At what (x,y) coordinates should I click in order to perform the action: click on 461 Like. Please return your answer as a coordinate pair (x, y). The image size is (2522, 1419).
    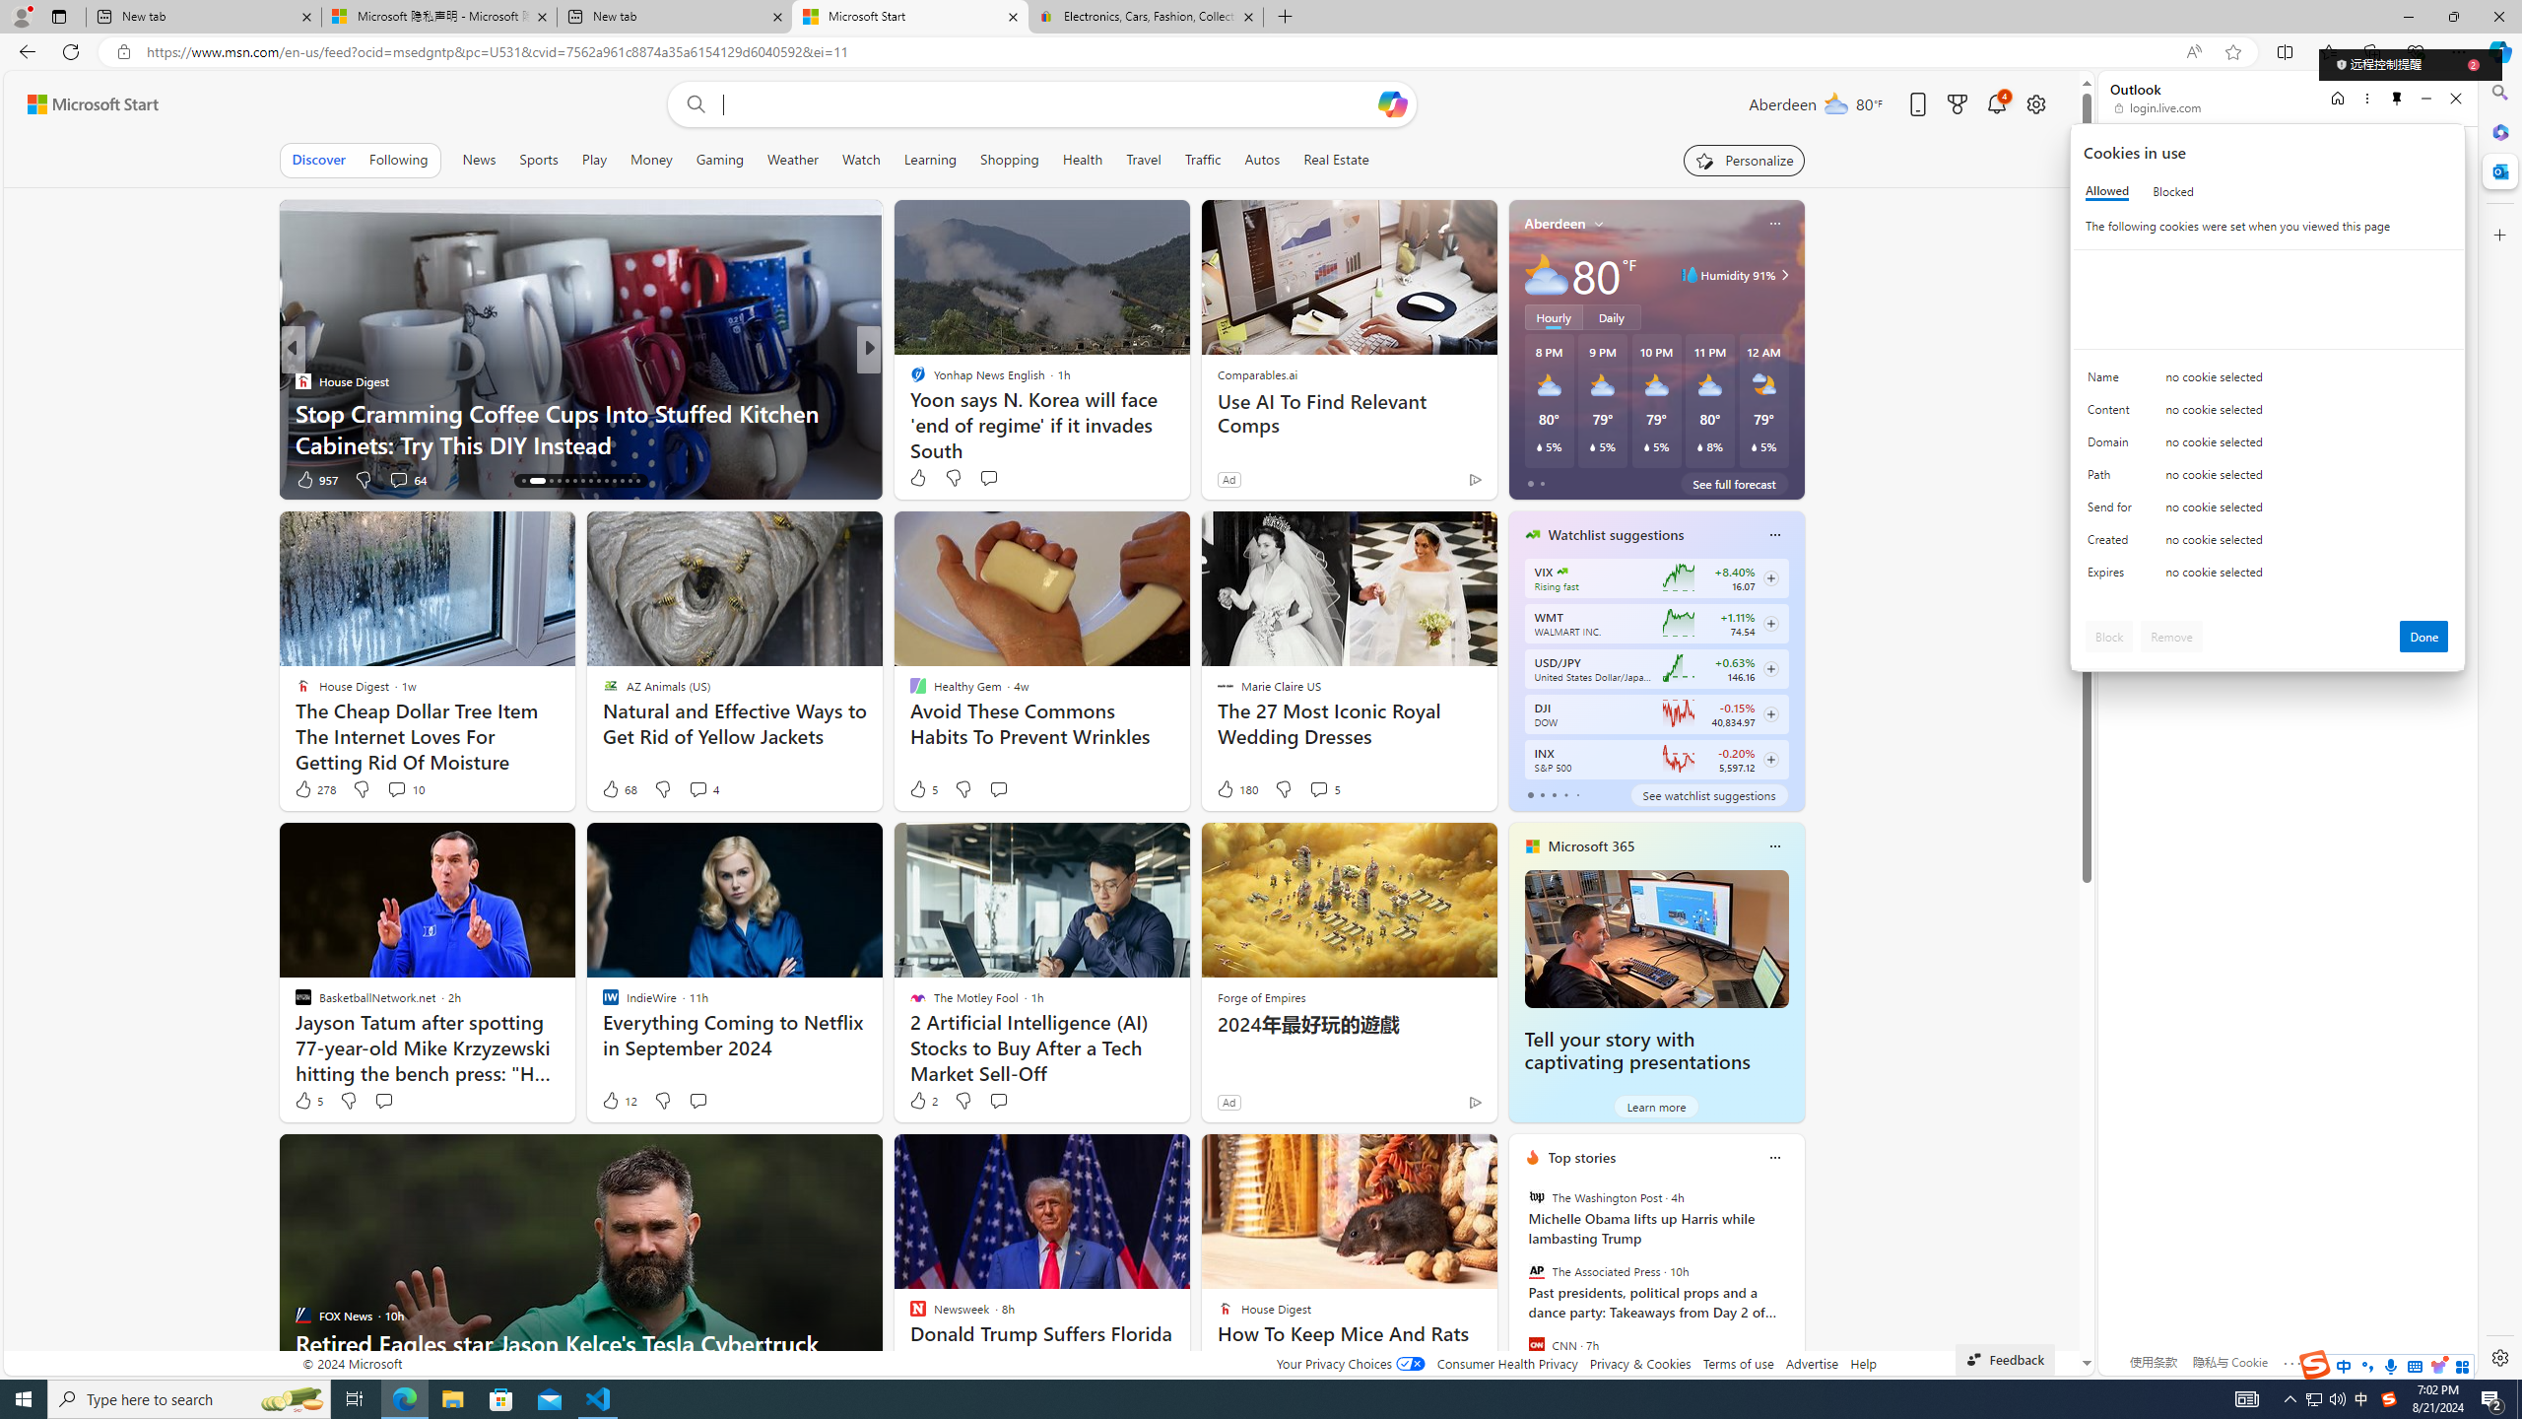
    Looking at the image, I should click on (922, 479).